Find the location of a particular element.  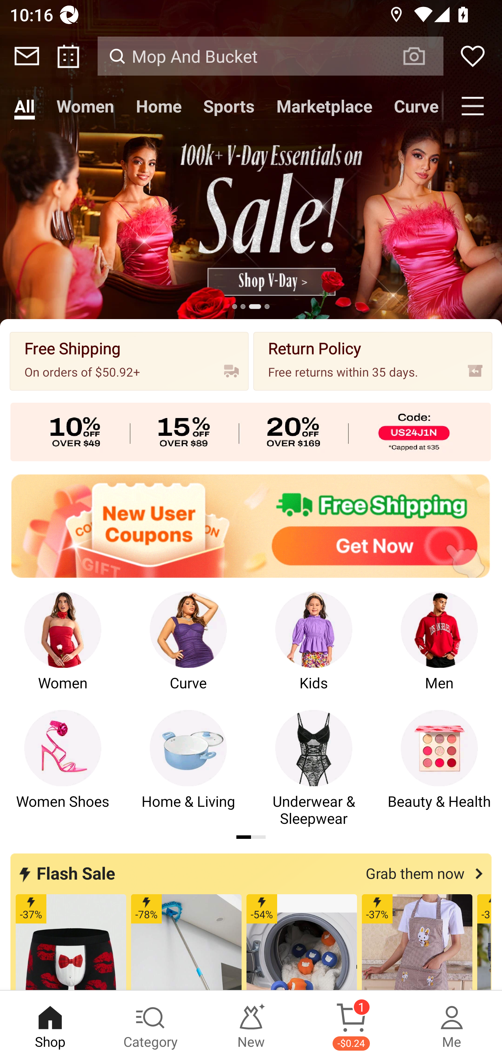

Category is located at coordinates (151, 1025).